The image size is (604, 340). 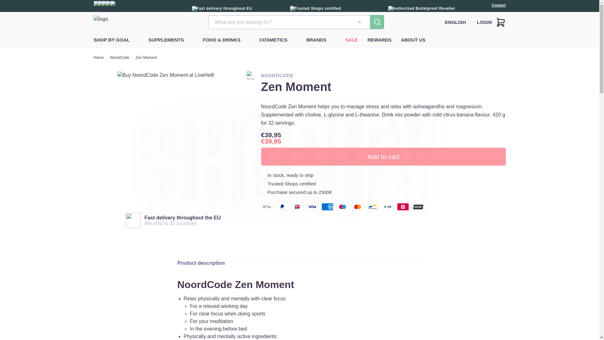 What do you see at coordinates (484, 22) in the screenshot?
I see `LOGIN` at bounding box center [484, 22].